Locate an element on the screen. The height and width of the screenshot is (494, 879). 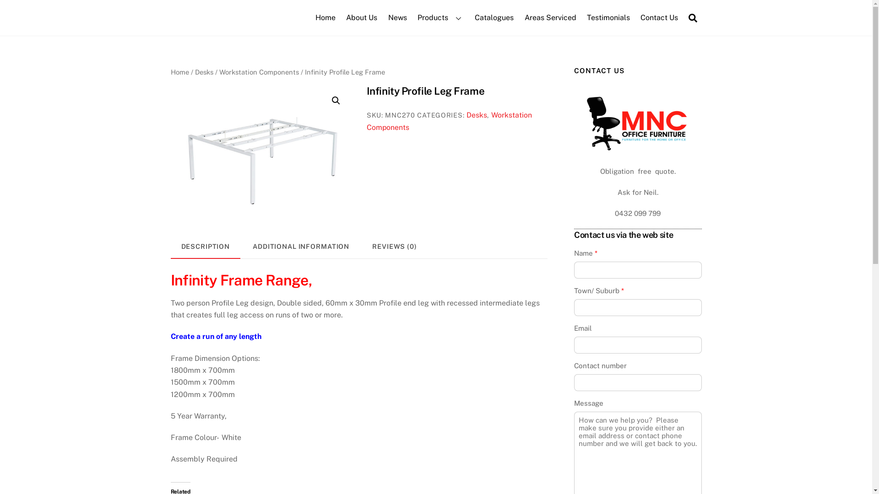
infinity-profile-leg-frame-white is located at coordinates (261, 153).